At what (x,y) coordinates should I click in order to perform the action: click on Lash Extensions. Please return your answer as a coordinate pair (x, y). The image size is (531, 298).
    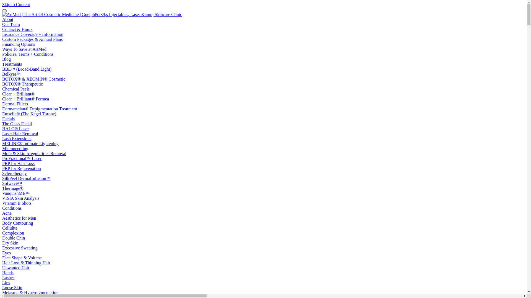
    Looking at the image, I should click on (17, 139).